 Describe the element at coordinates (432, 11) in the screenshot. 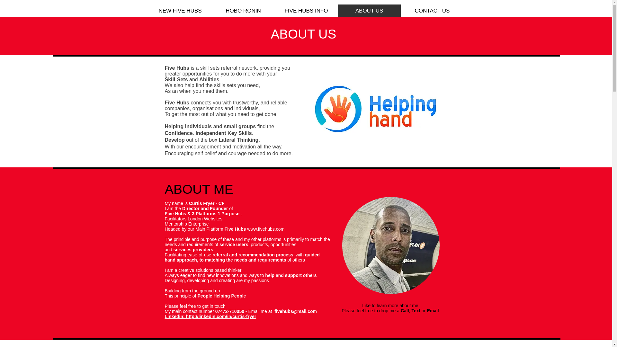

I see `CONTACT US` at that location.